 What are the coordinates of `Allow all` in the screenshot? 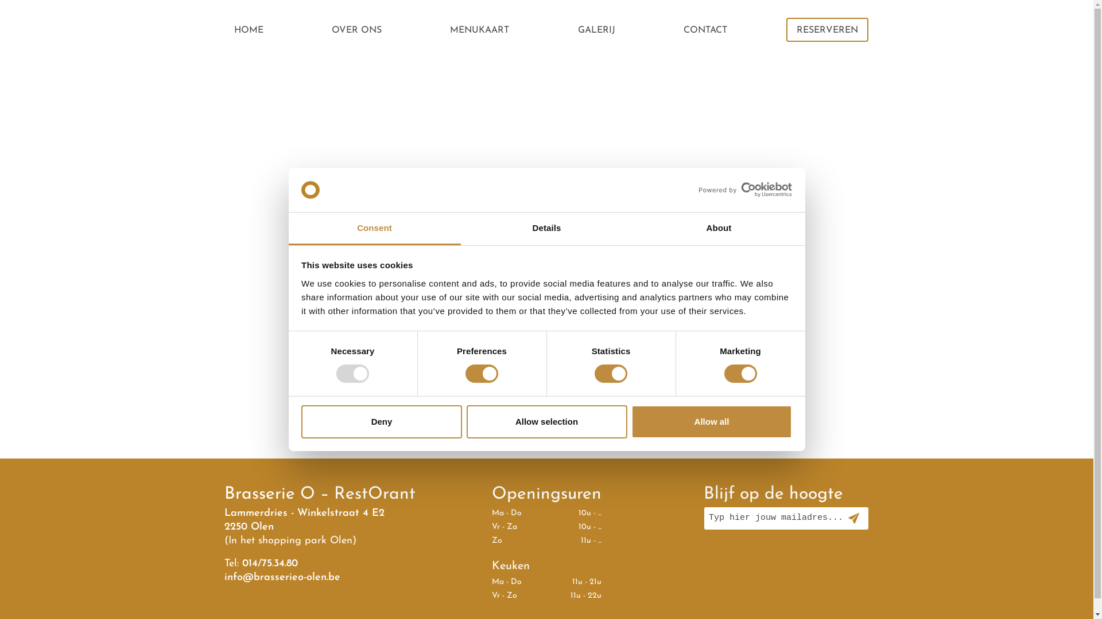 It's located at (712, 422).